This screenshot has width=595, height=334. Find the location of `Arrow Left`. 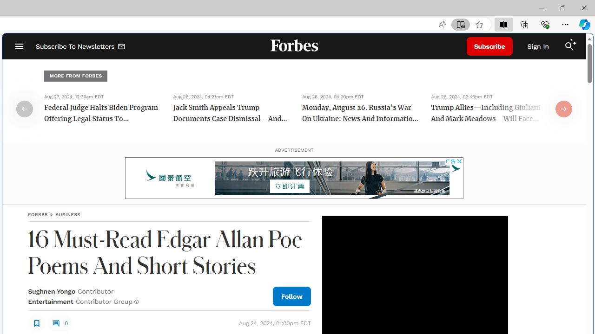

Arrow Left is located at coordinates (24, 109).